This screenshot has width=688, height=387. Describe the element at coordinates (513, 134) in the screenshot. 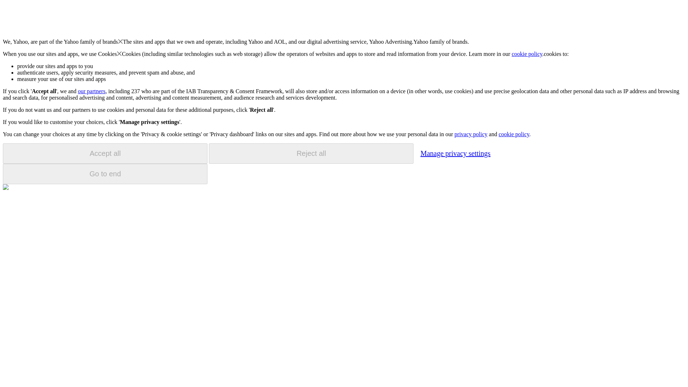

I see `cookie policy` at that location.